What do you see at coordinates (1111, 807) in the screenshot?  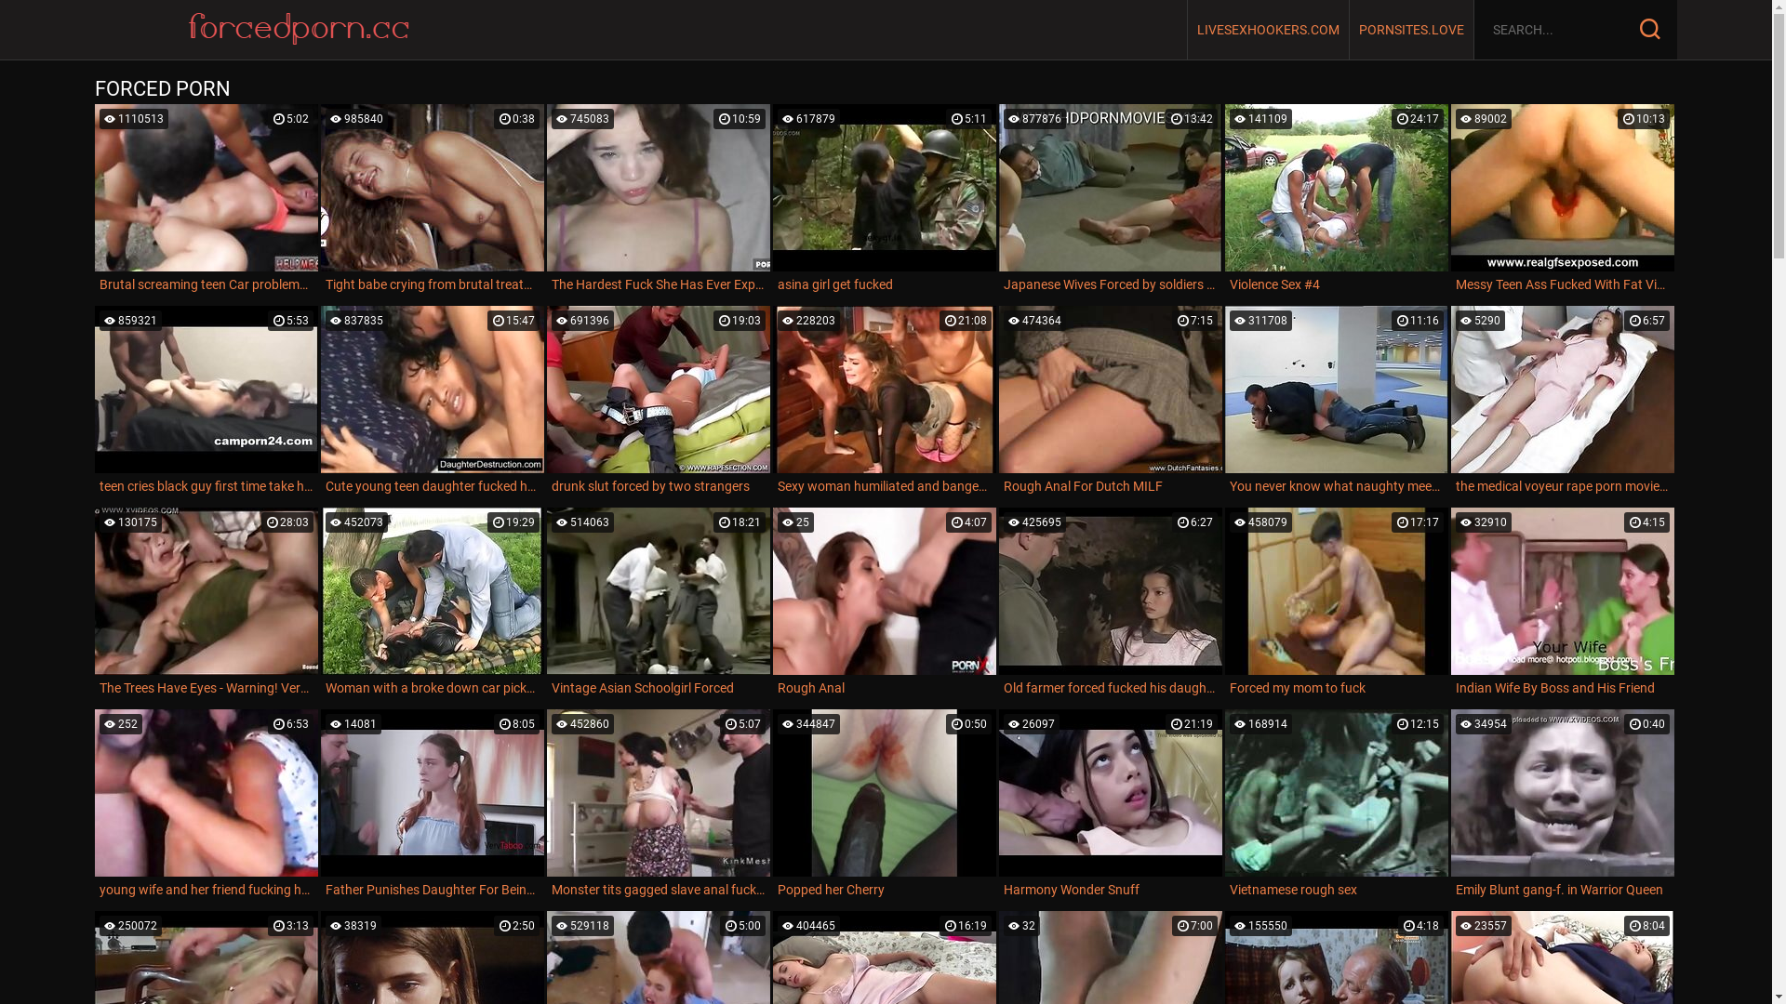 I see `21:19
26097
Harmony Wonder Snuff` at bounding box center [1111, 807].